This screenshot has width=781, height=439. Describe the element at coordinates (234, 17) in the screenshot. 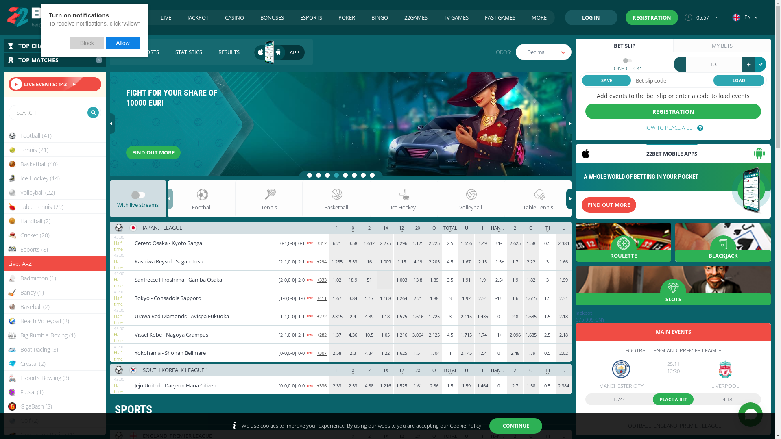

I see `CASINO` at that location.